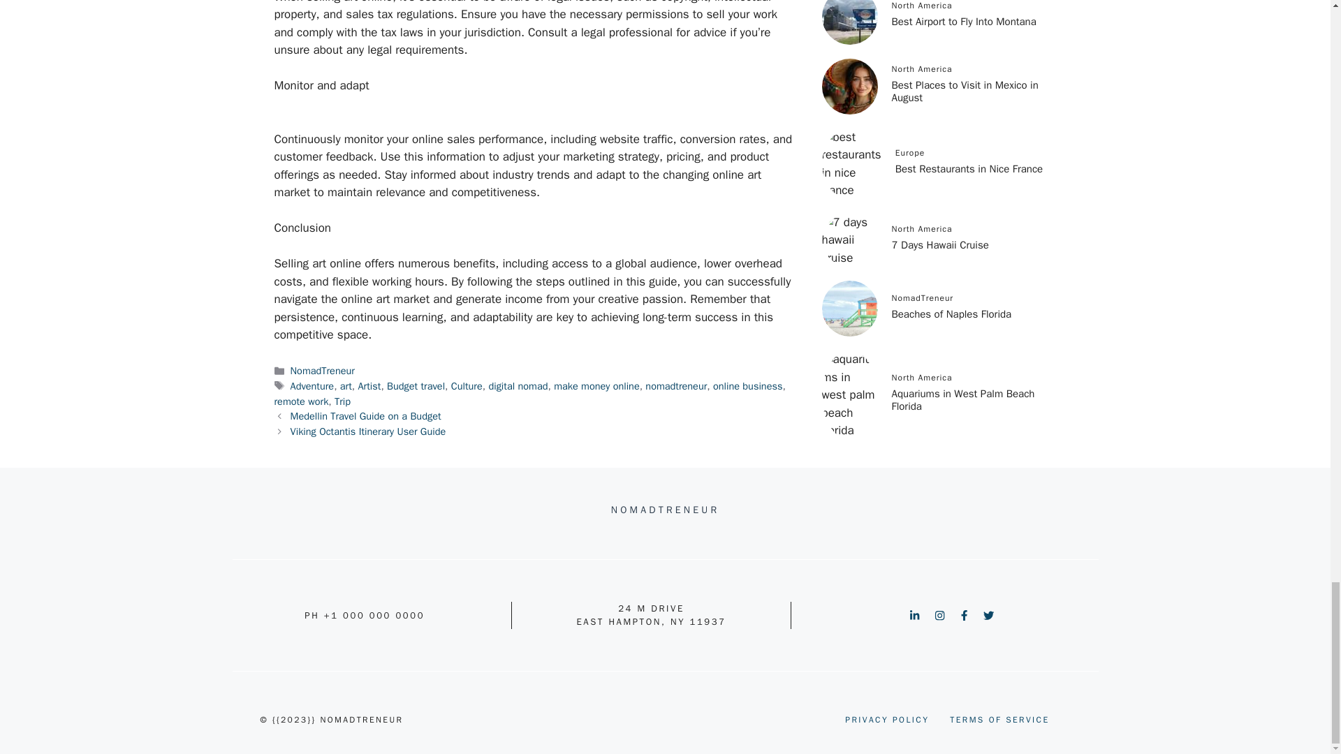 This screenshot has height=754, width=1341. What do you see at coordinates (323, 370) in the screenshot?
I see `NomadTreneur` at bounding box center [323, 370].